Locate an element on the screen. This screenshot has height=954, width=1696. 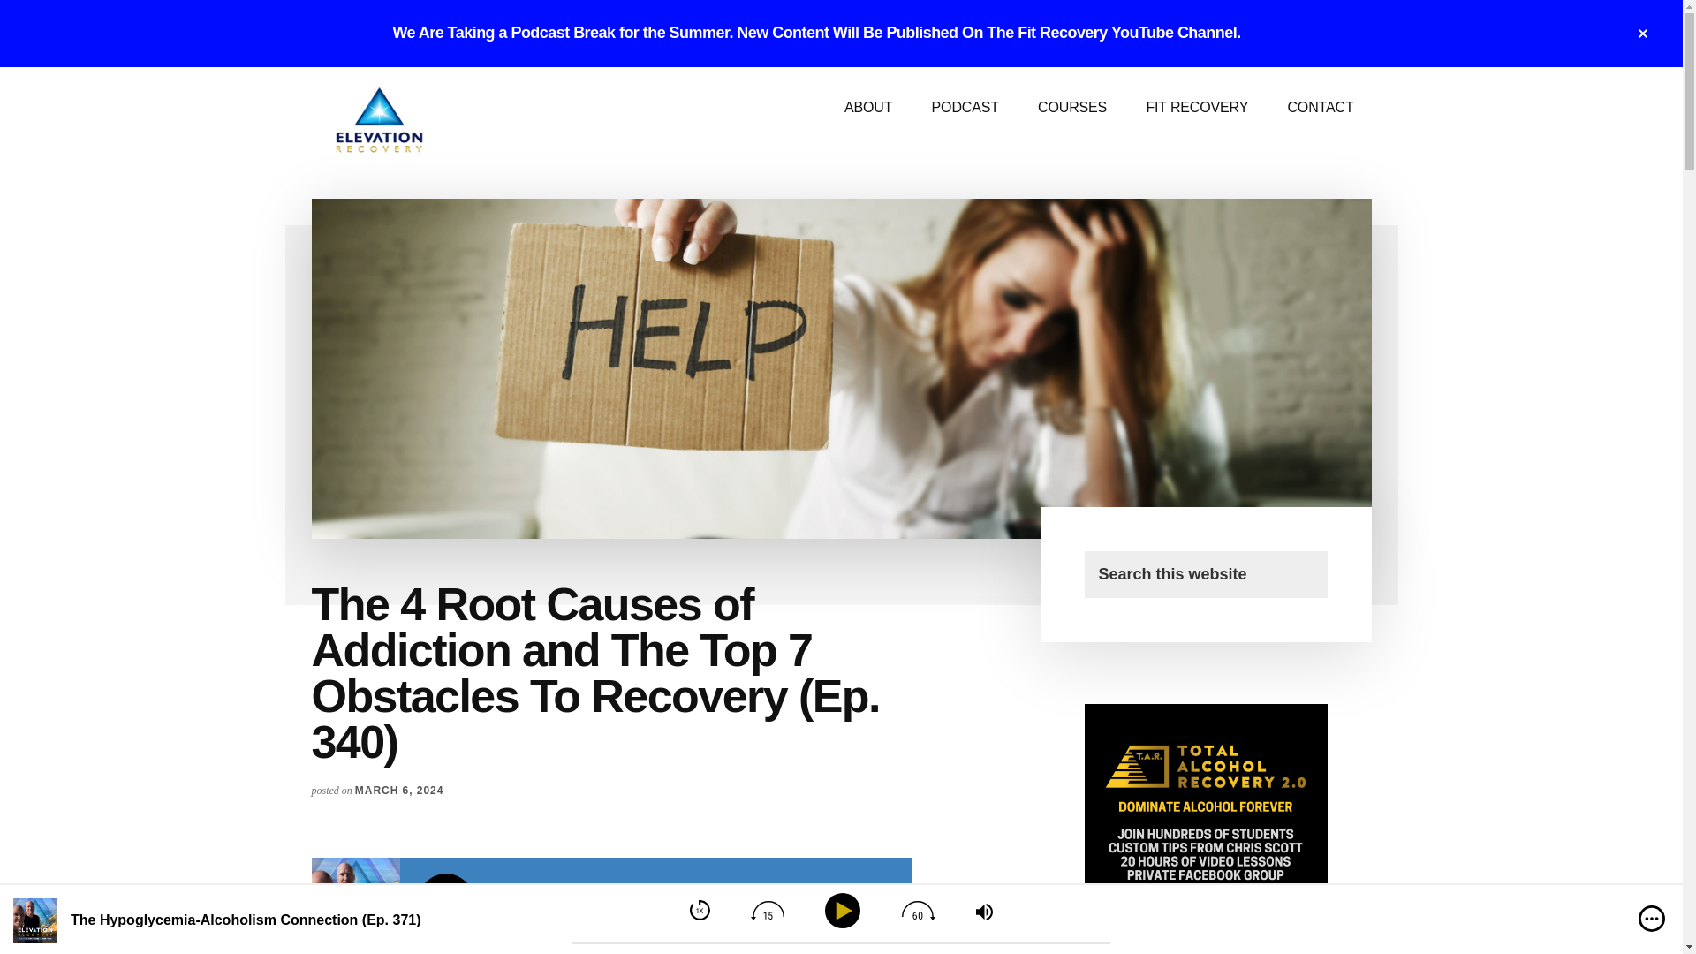
COURSES is located at coordinates (1072, 108).